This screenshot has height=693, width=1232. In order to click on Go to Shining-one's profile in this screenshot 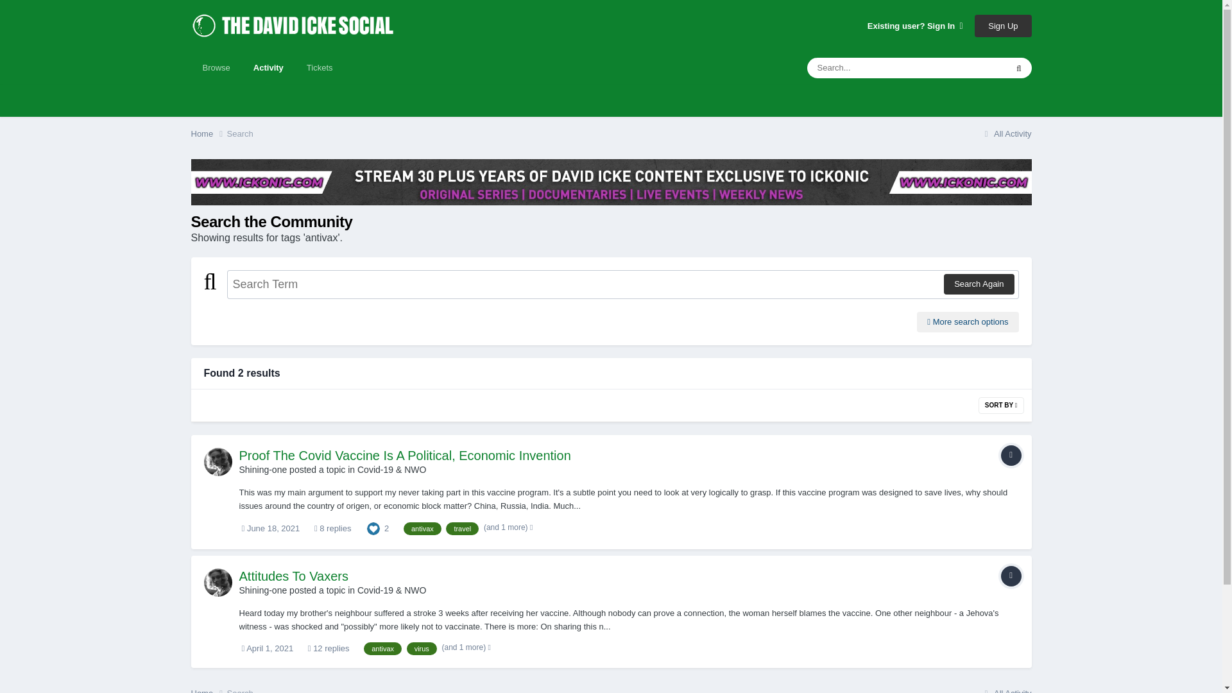, I will do `click(218, 461)`.